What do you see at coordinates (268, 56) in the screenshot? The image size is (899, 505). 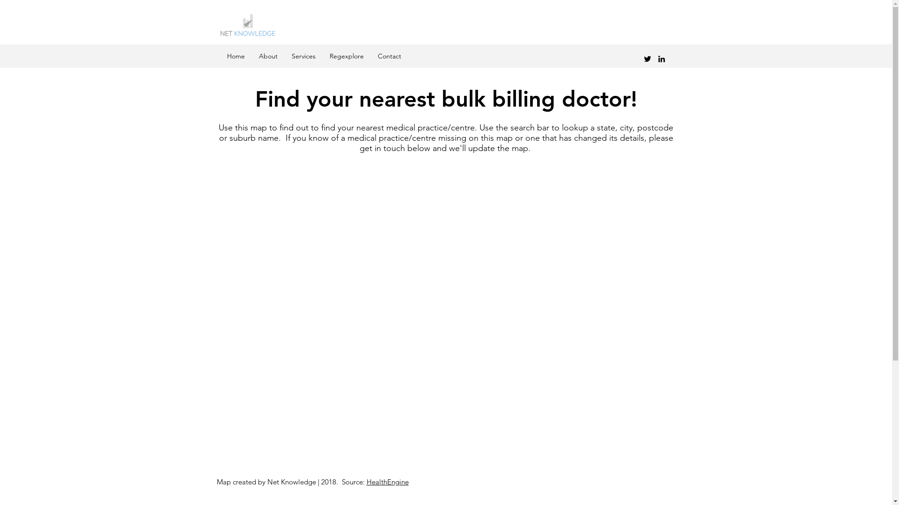 I see `About` at bounding box center [268, 56].